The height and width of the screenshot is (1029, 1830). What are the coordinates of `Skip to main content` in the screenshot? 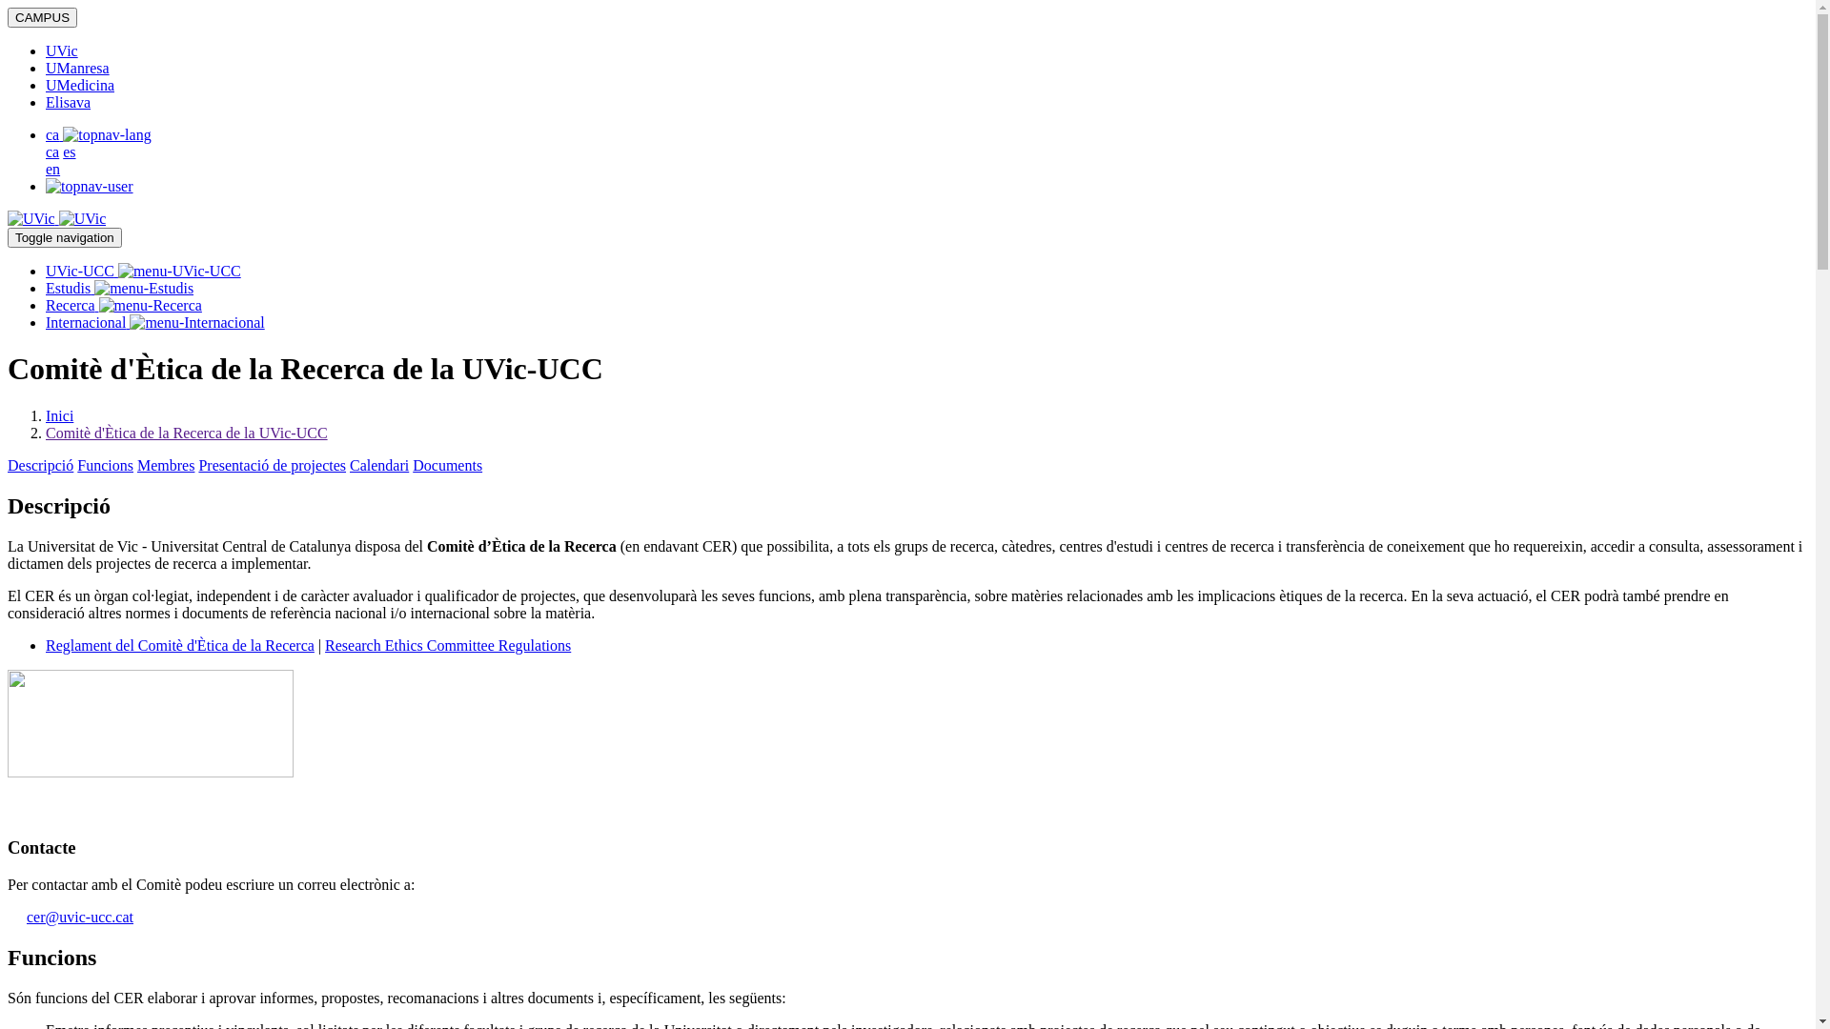 It's located at (8, 8).